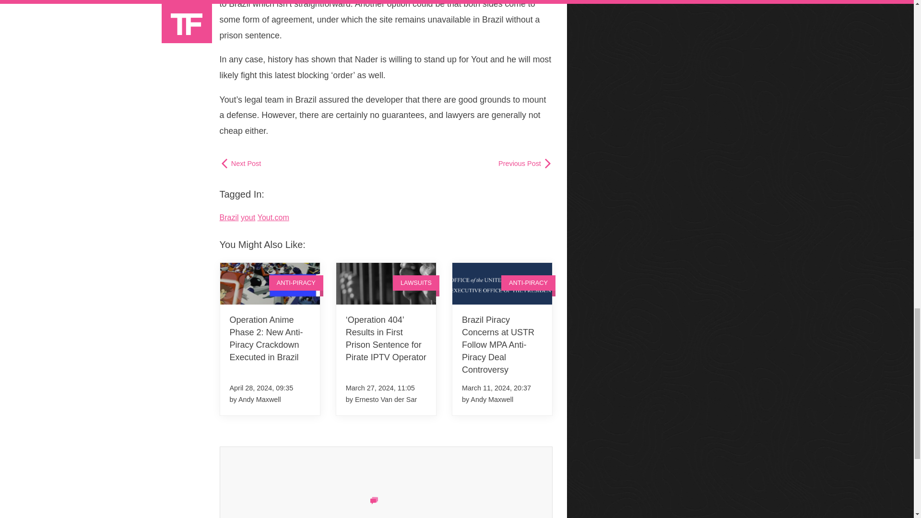 The height and width of the screenshot is (518, 921). What do you see at coordinates (229, 217) in the screenshot?
I see `Brazil` at bounding box center [229, 217].